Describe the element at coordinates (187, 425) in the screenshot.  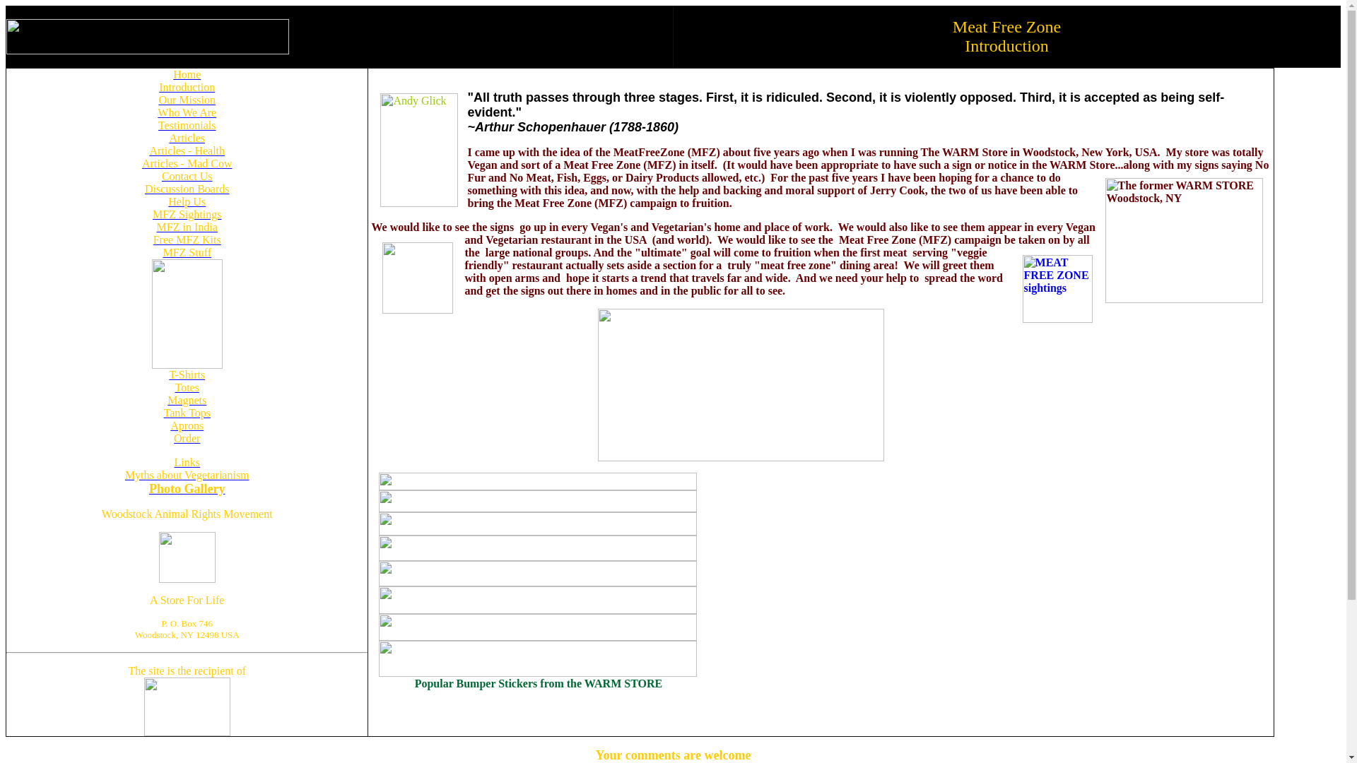
I see `Aprons` at that location.